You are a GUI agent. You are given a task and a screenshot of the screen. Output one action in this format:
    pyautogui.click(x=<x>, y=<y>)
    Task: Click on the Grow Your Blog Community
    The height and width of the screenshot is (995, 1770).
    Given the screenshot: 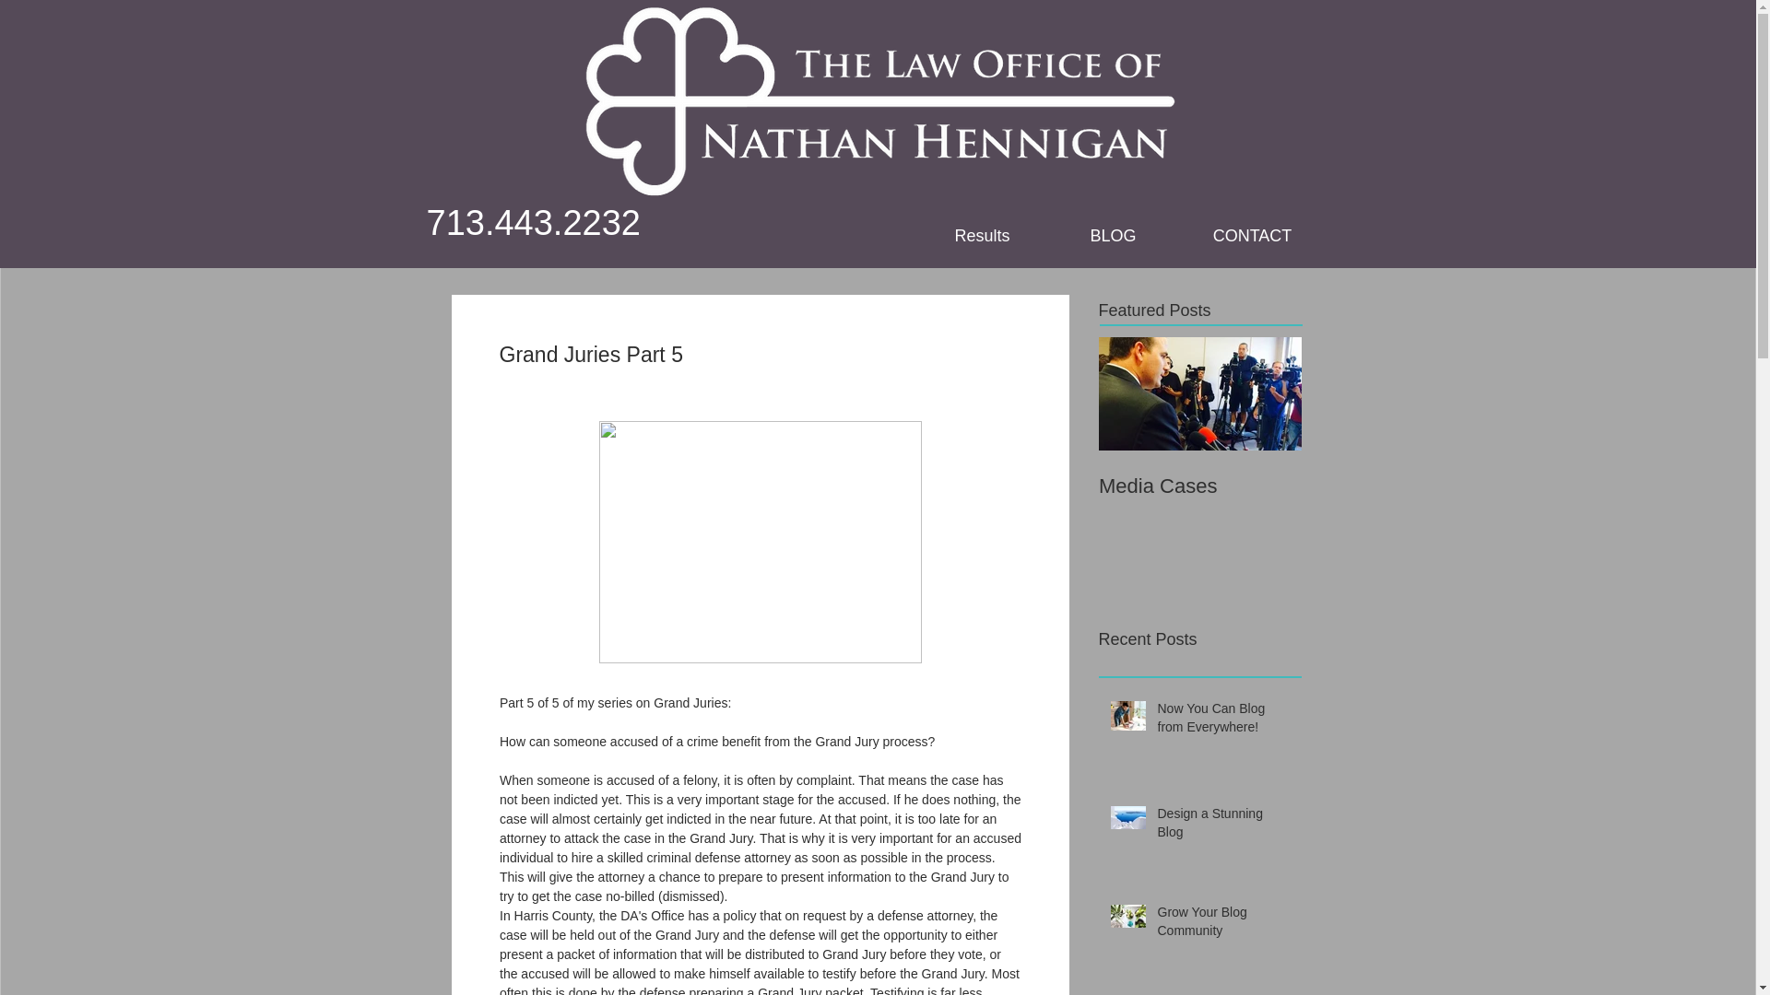 What is the action you would take?
    pyautogui.click(x=1223, y=925)
    